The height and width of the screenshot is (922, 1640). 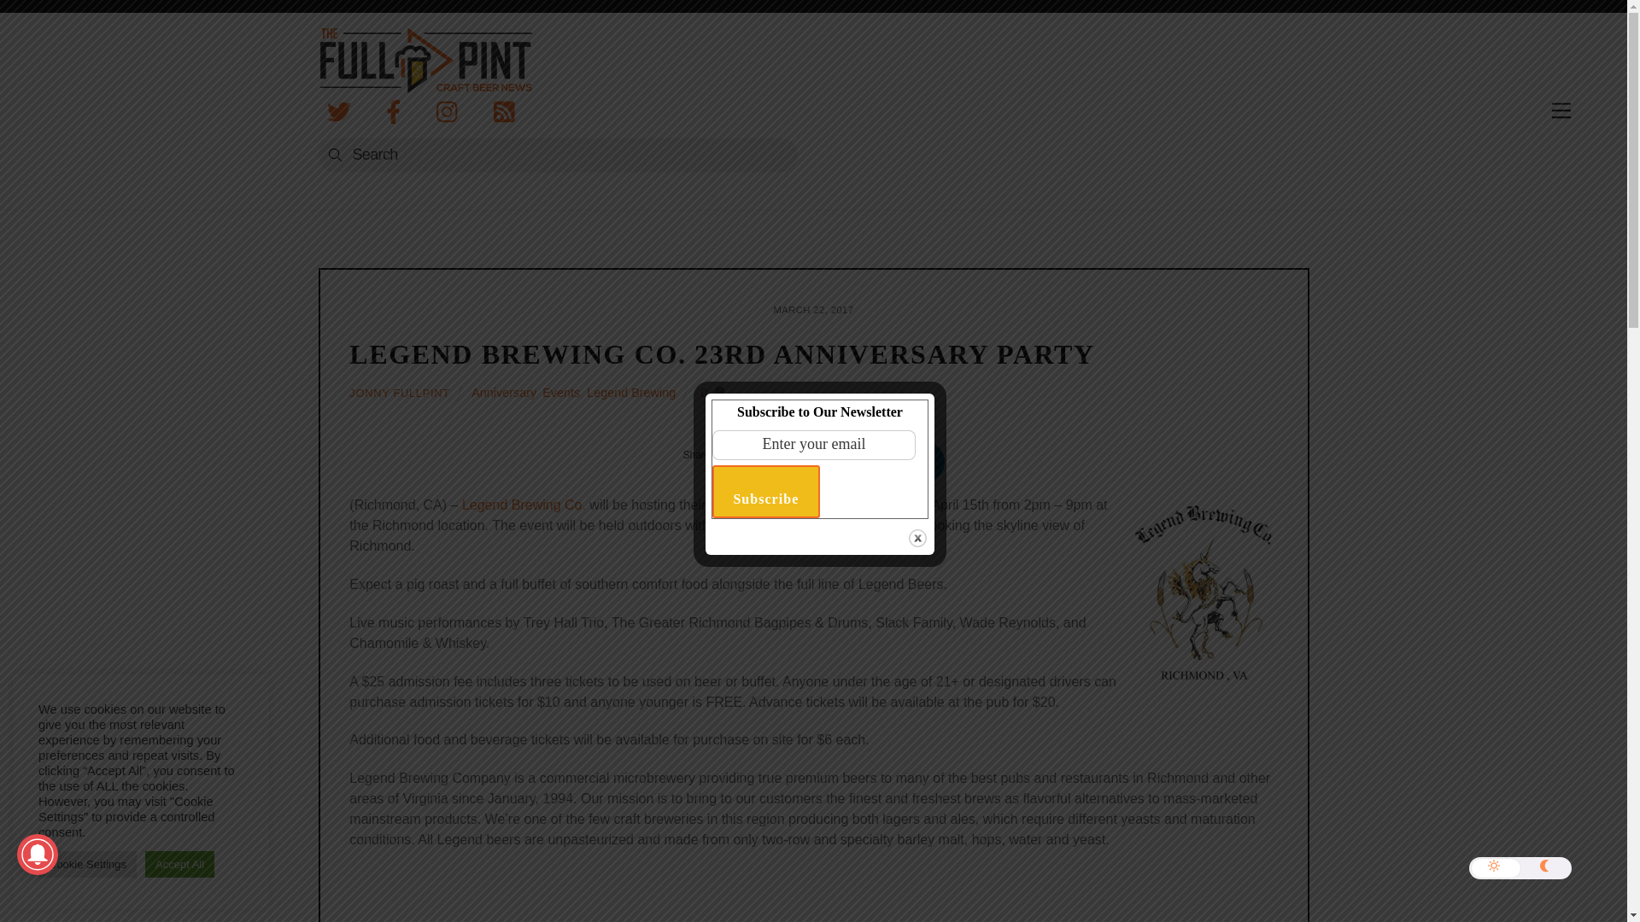 I want to click on Anniversary, so click(x=504, y=393).